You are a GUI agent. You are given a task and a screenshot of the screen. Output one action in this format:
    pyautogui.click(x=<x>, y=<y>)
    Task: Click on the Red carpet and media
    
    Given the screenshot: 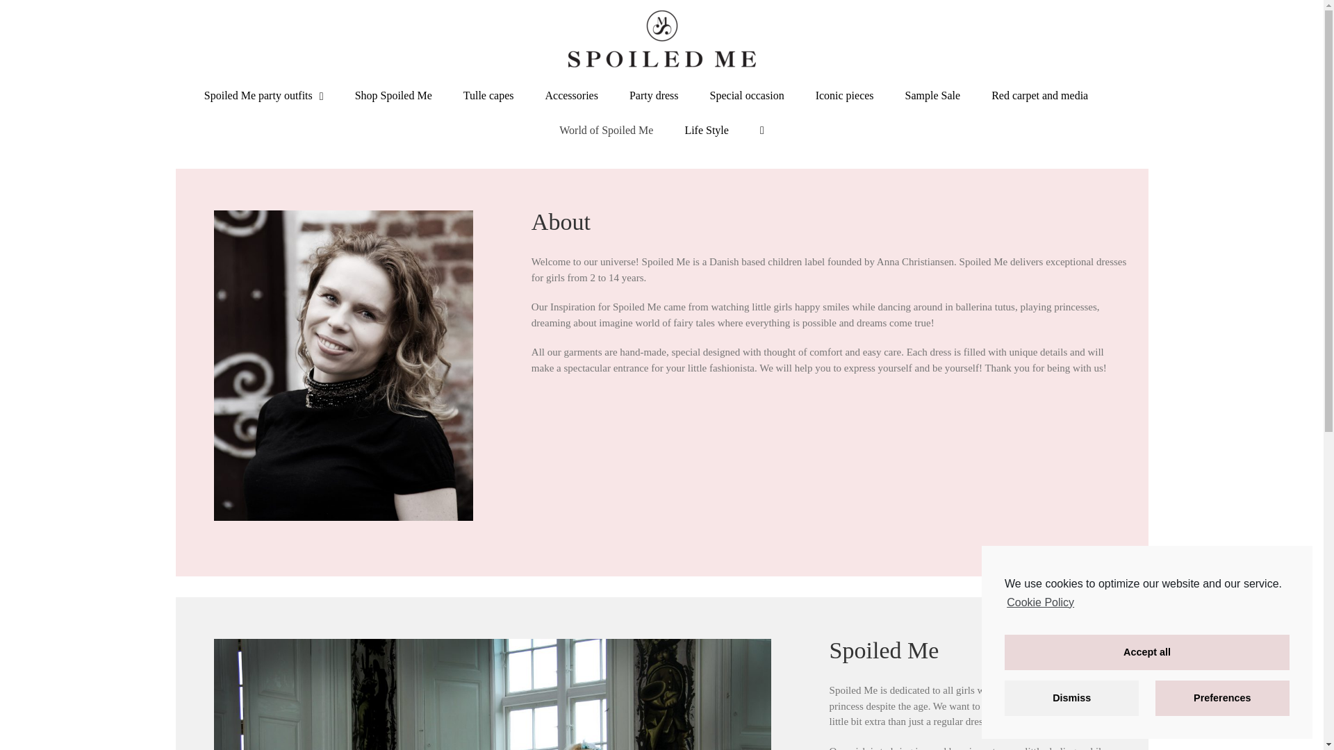 What is the action you would take?
    pyautogui.click(x=1039, y=96)
    